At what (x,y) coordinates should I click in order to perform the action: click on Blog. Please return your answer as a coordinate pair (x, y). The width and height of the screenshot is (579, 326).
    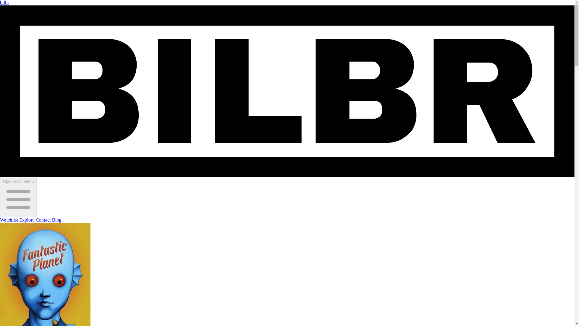
    Looking at the image, I should click on (57, 220).